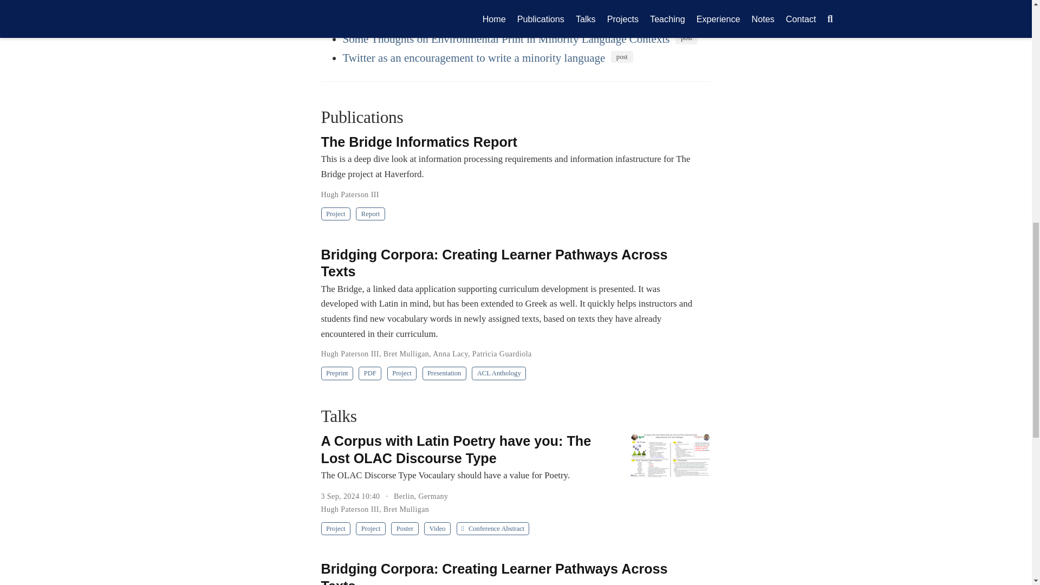  What do you see at coordinates (478, 4) in the screenshot?
I see `Bridging Corpora: Creating Learner Pathways Across Texts` at bounding box center [478, 4].